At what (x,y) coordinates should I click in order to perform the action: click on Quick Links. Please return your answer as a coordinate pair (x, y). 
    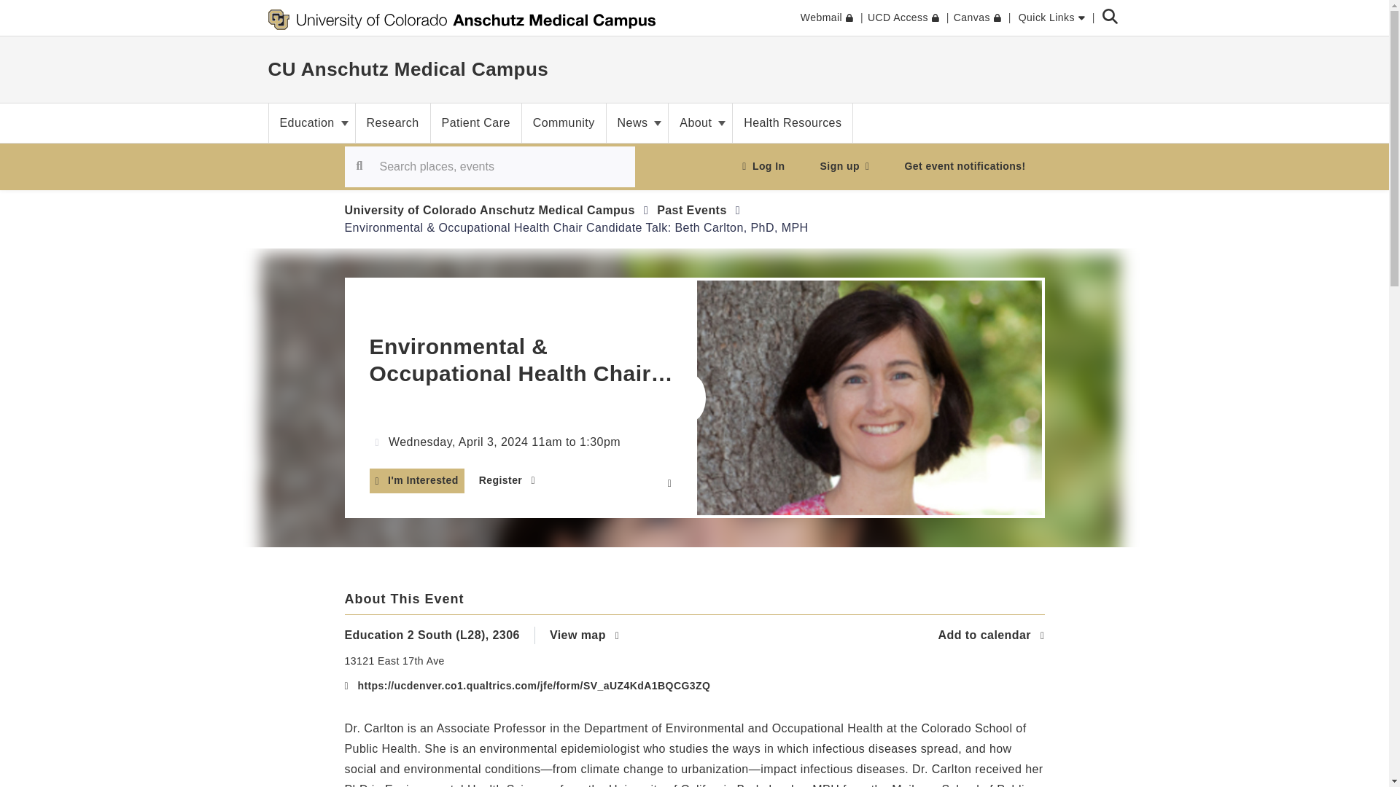
    Looking at the image, I should click on (1051, 17).